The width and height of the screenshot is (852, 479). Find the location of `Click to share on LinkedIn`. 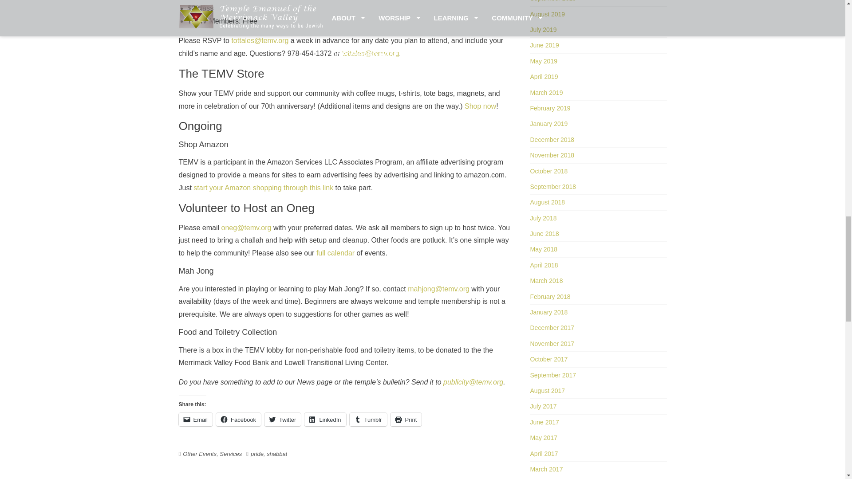

Click to share on LinkedIn is located at coordinates (325, 420).